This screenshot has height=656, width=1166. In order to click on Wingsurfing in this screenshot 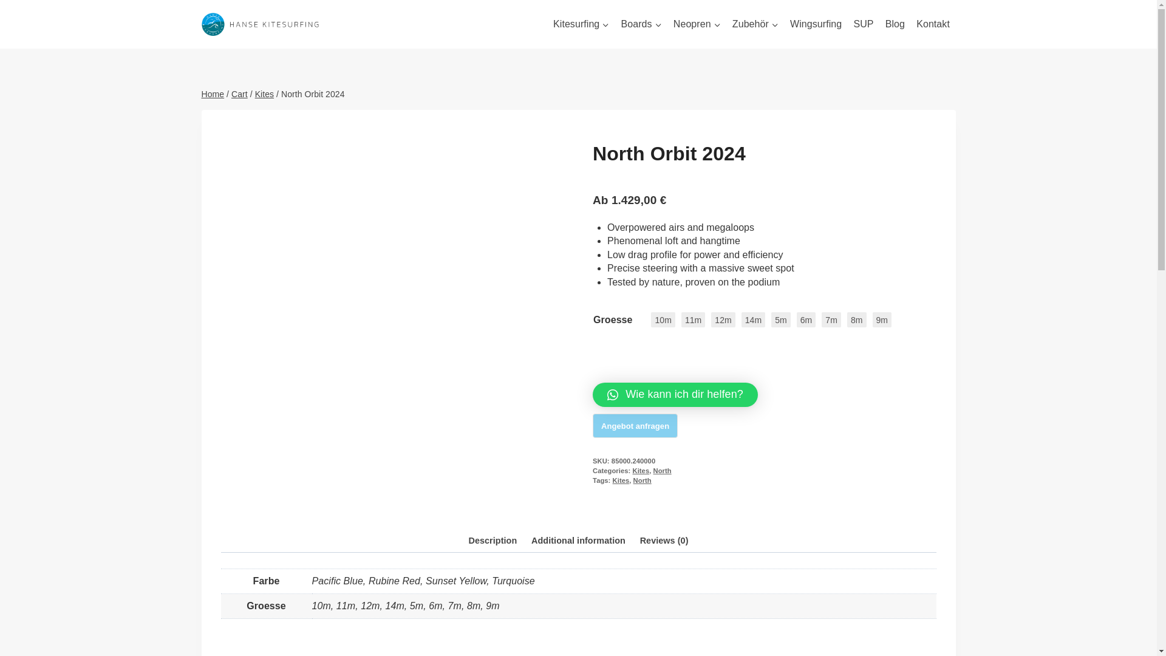, I will do `click(815, 24)`.